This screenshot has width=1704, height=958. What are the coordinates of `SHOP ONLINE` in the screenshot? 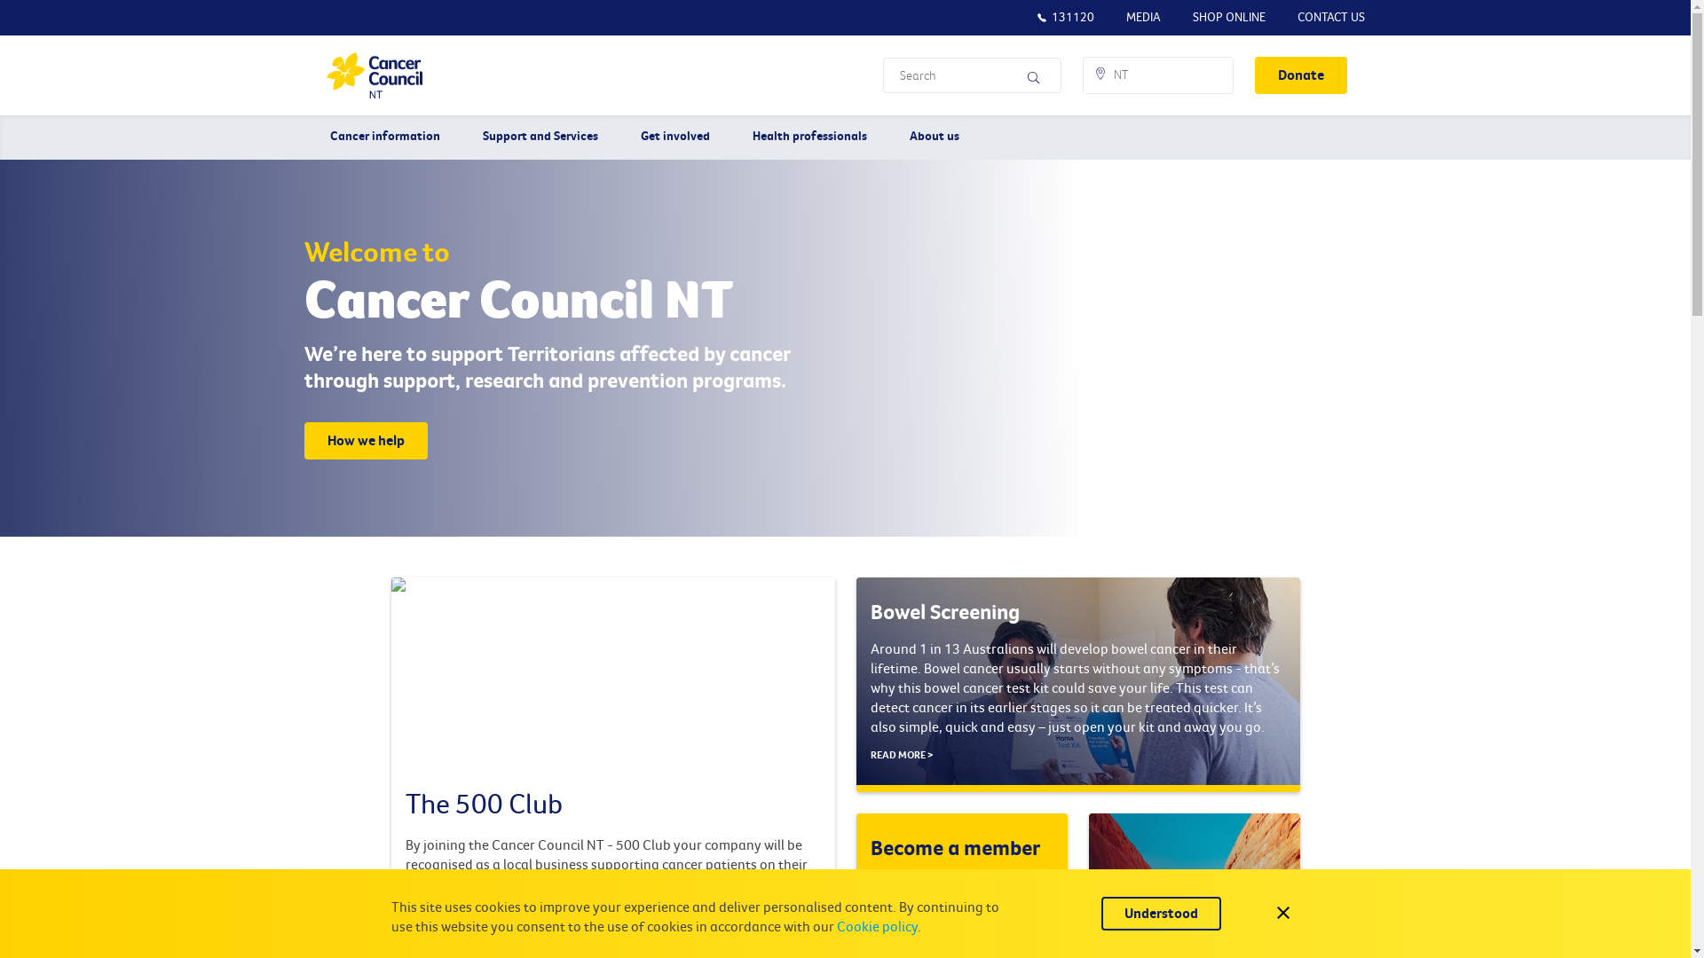 It's located at (1229, 18).